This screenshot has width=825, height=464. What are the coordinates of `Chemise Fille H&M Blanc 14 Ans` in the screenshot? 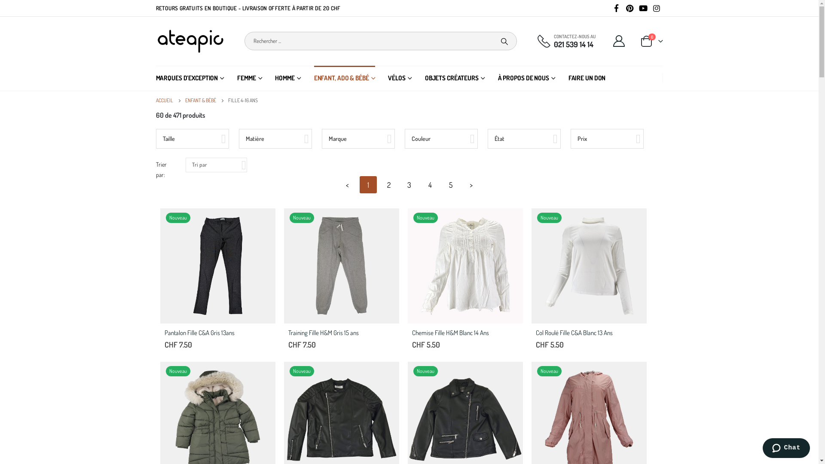 It's located at (464, 333).